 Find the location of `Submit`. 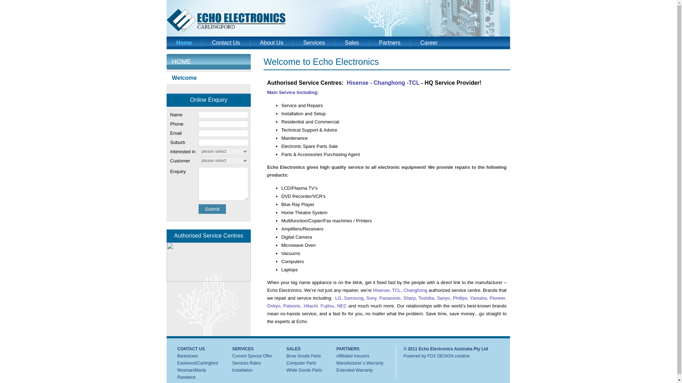

Submit is located at coordinates (212, 209).